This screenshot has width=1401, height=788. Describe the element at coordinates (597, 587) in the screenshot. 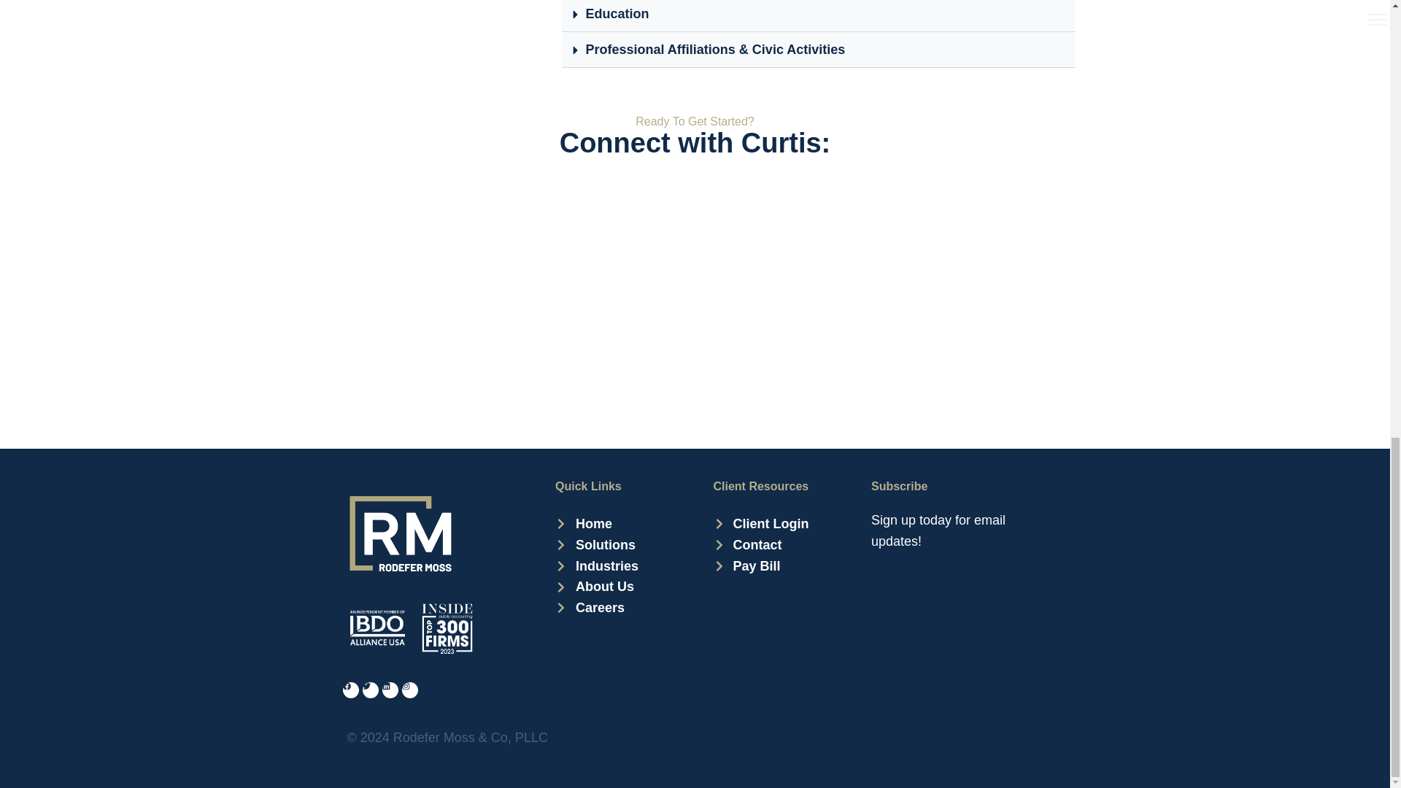

I see `About Us` at that location.